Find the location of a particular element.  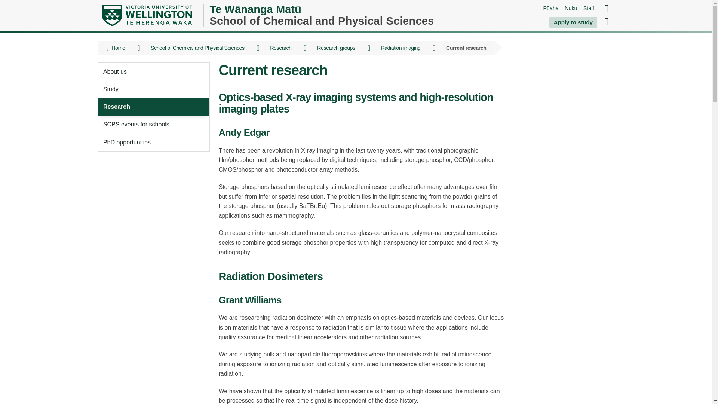

Victoria University of Wellington homepage is located at coordinates (147, 15).